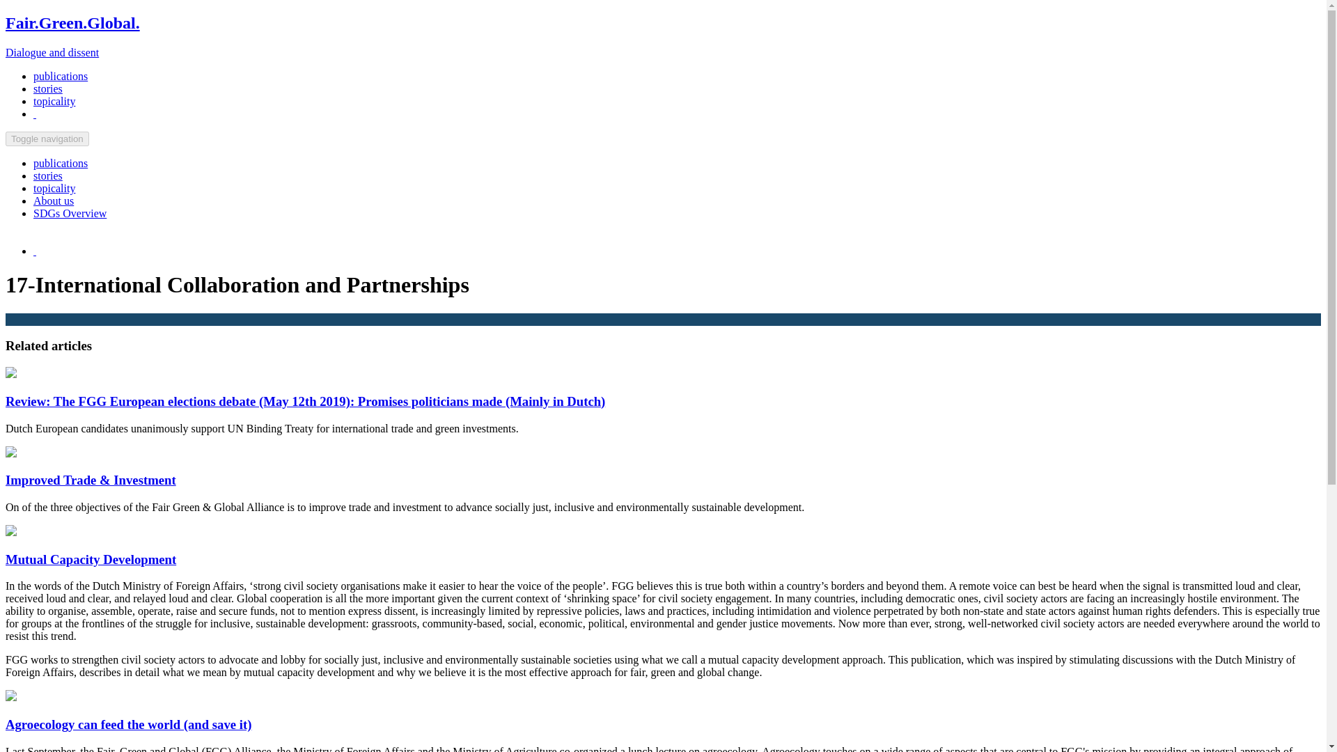 The image size is (1337, 752). What do you see at coordinates (48, 88) in the screenshot?
I see `stories` at bounding box center [48, 88].